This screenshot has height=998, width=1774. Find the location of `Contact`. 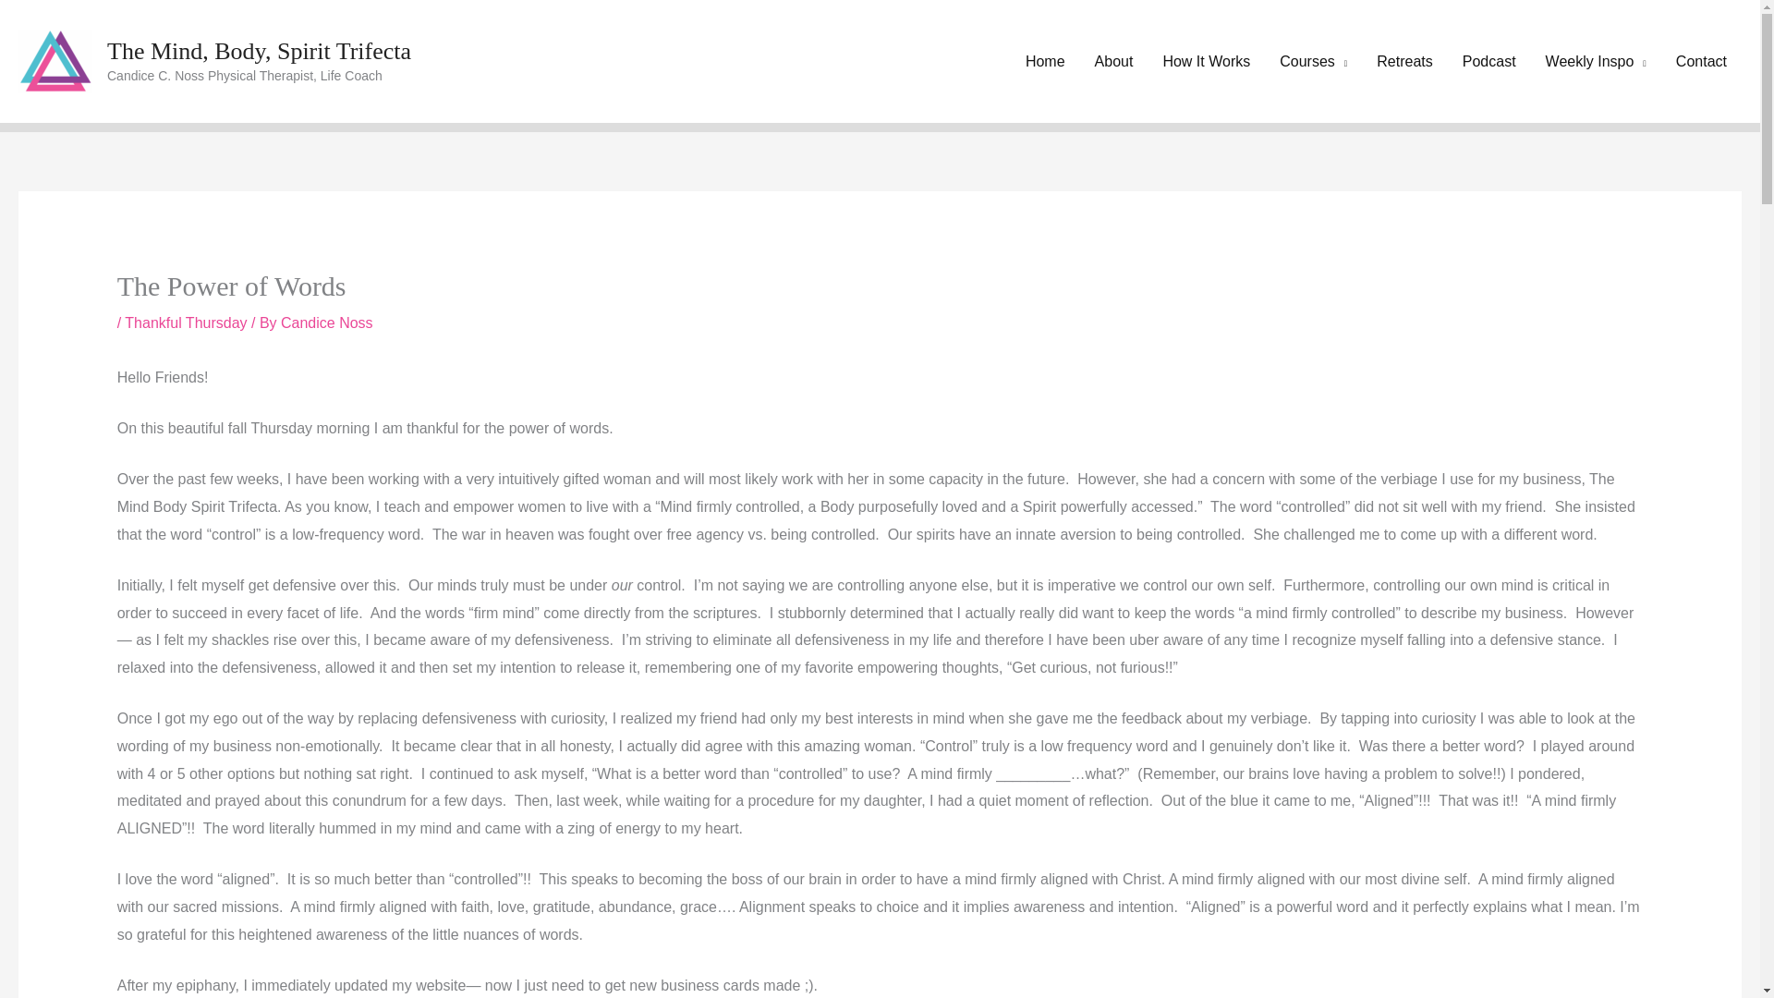

Contact is located at coordinates (1701, 61).